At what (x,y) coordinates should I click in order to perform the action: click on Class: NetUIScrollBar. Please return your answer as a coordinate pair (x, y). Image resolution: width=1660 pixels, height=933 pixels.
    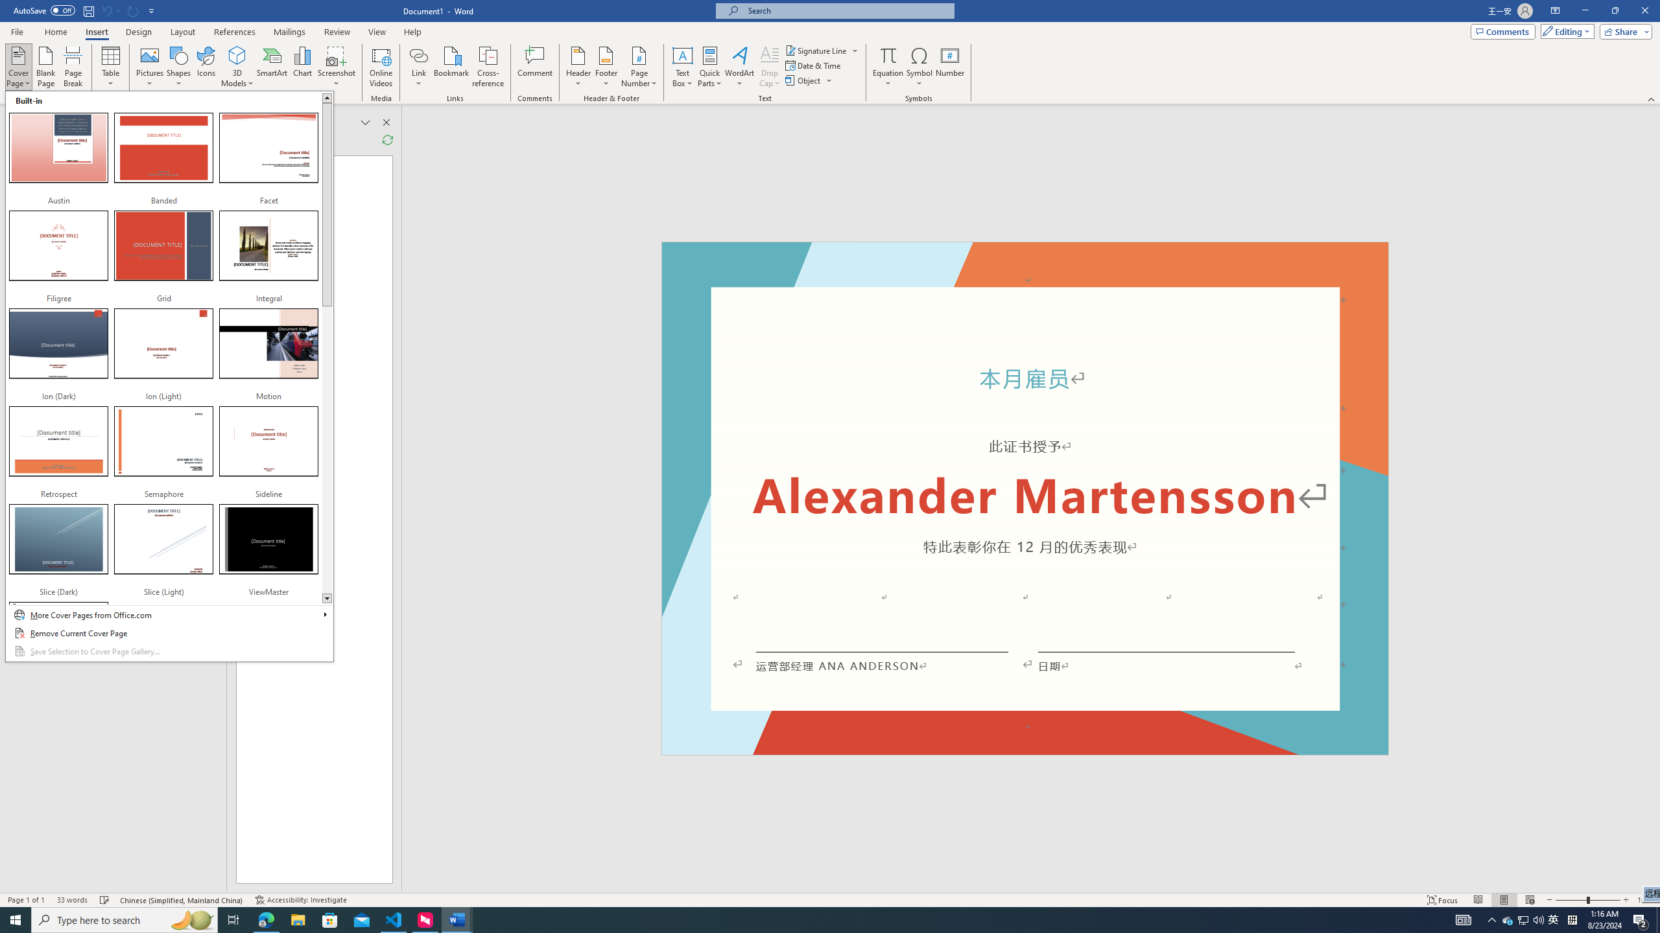
    Looking at the image, I should click on (1654, 499).